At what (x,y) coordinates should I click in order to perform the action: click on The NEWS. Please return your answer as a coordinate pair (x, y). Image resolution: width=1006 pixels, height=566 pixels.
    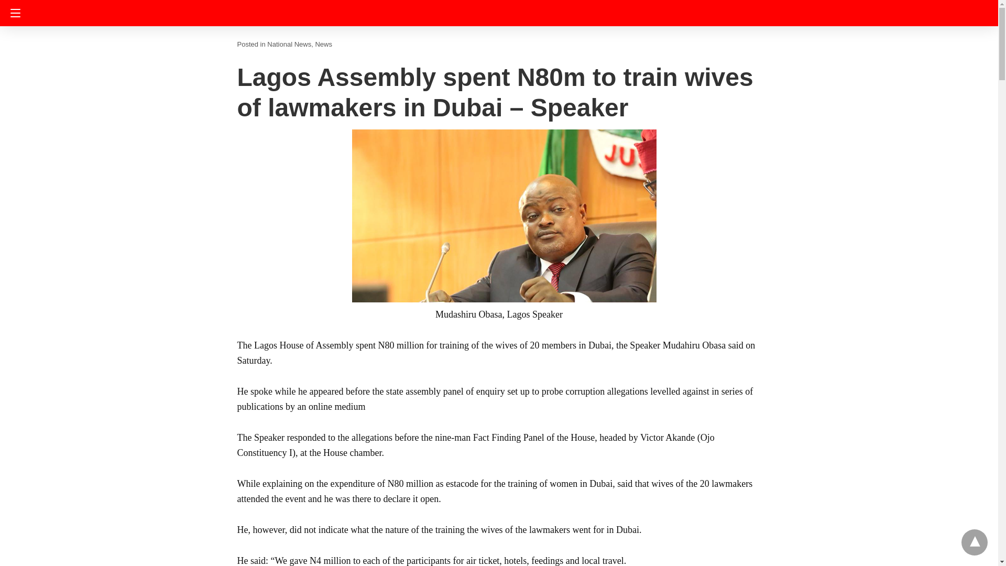
    Looking at the image, I should click on (499, 12).